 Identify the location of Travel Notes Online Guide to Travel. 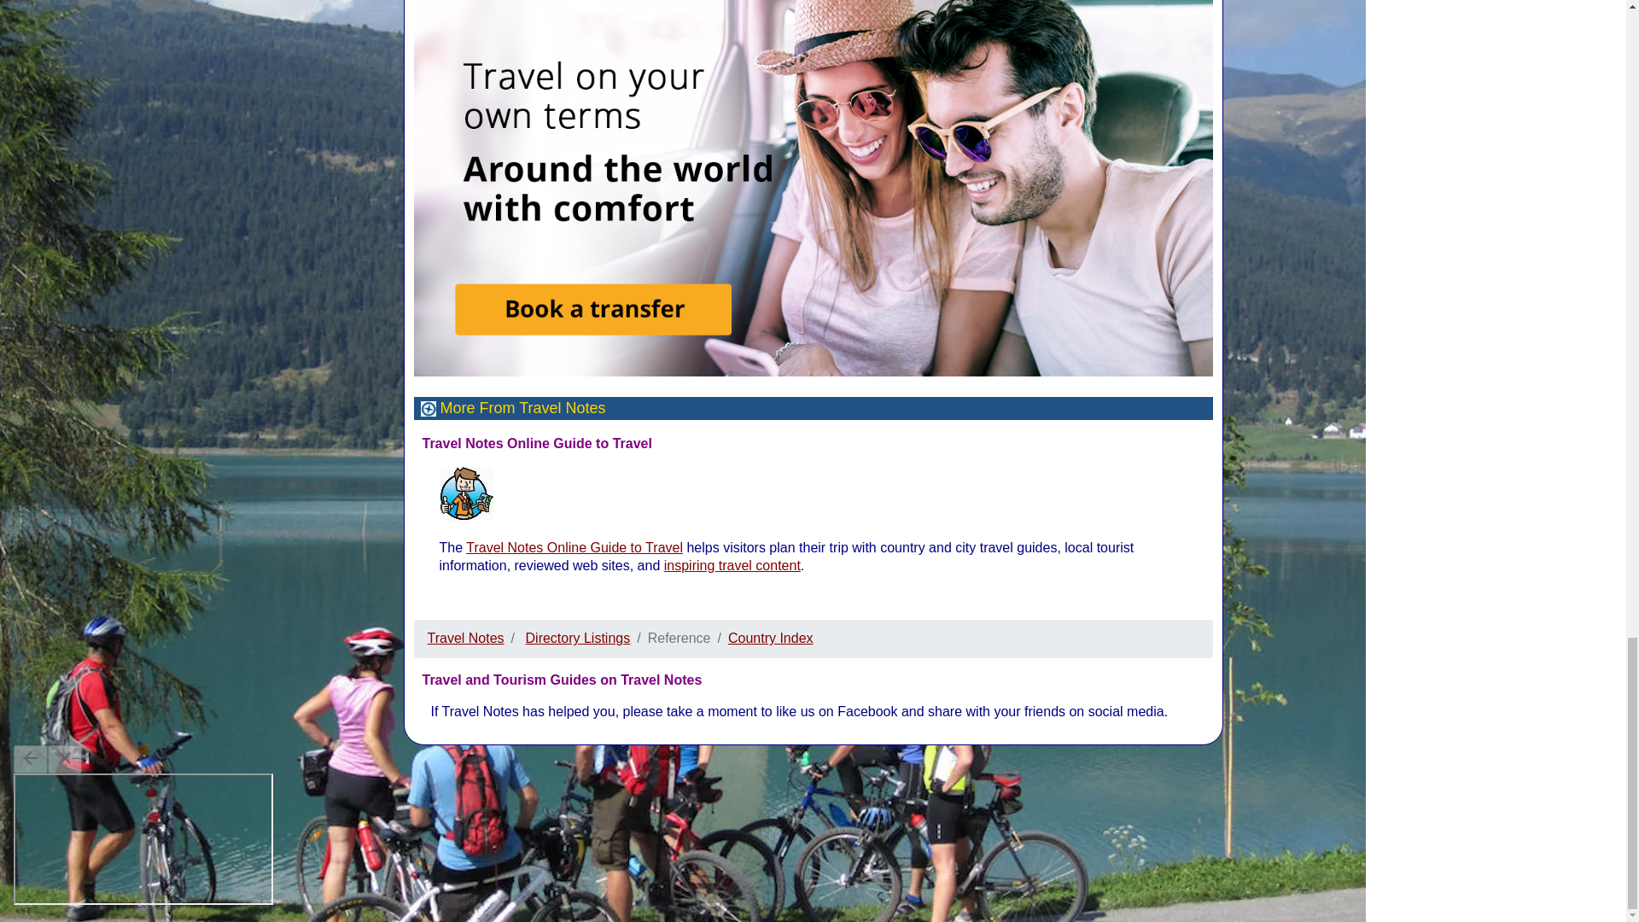
(574, 547).